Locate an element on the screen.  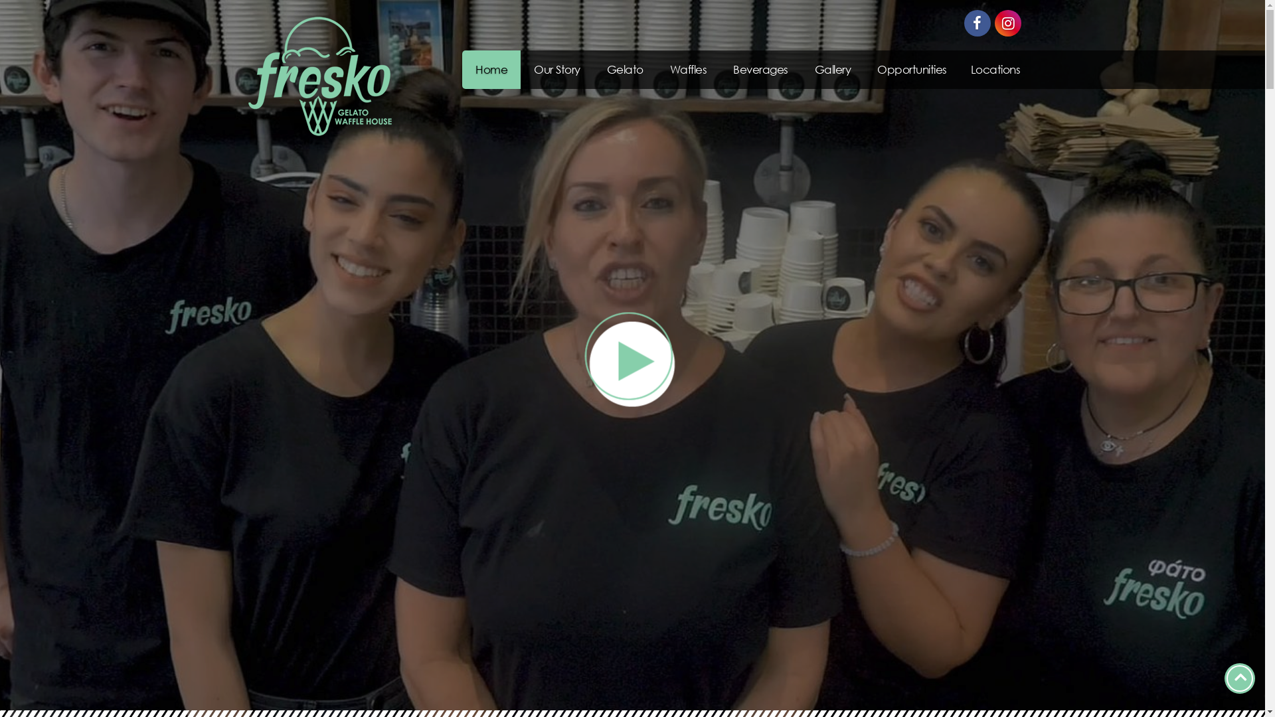
Gallery is located at coordinates (833, 70).